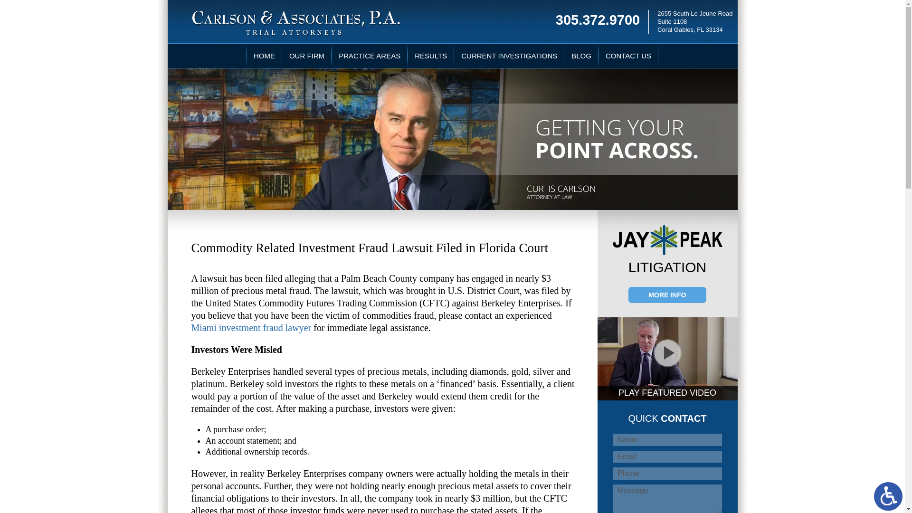 The width and height of the screenshot is (912, 513). What do you see at coordinates (307, 55) in the screenshot?
I see `OUR FIRM` at bounding box center [307, 55].